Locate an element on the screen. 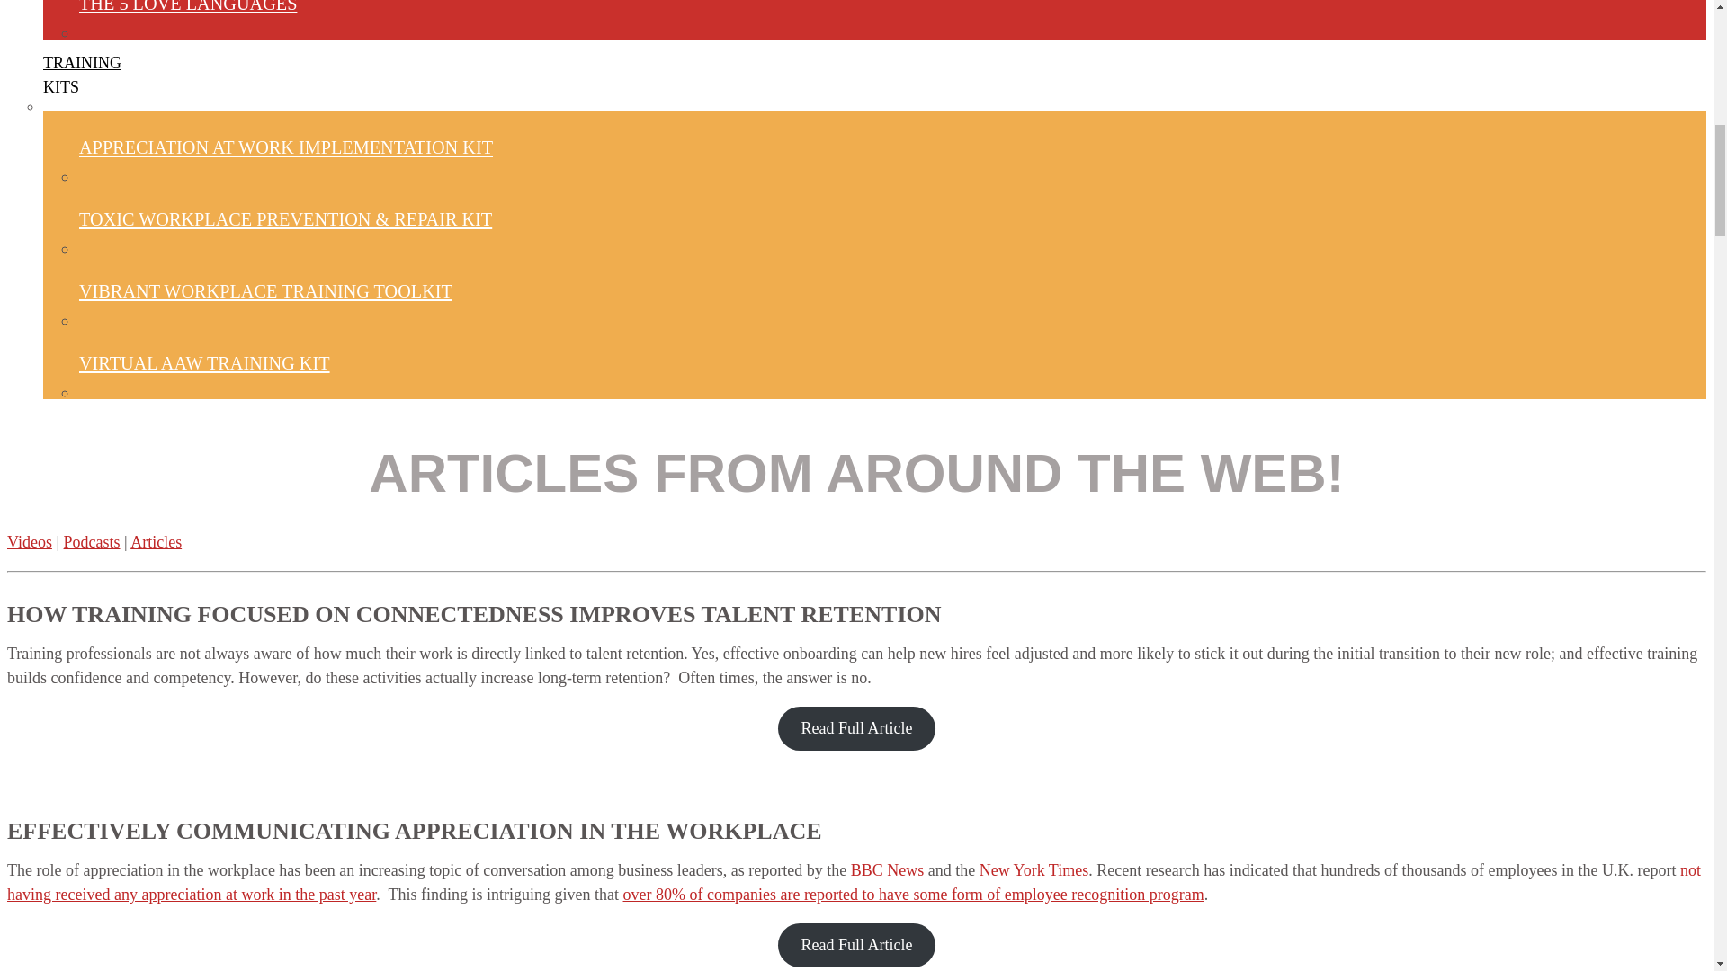 The width and height of the screenshot is (1727, 971). Podcasts is located at coordinates (1034, 870).